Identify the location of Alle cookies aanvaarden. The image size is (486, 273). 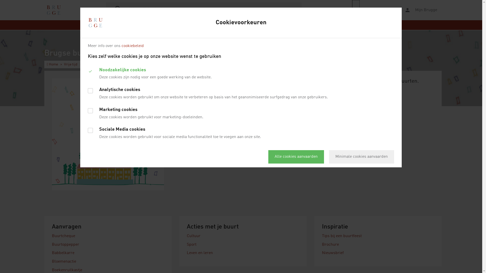
(296, 157).